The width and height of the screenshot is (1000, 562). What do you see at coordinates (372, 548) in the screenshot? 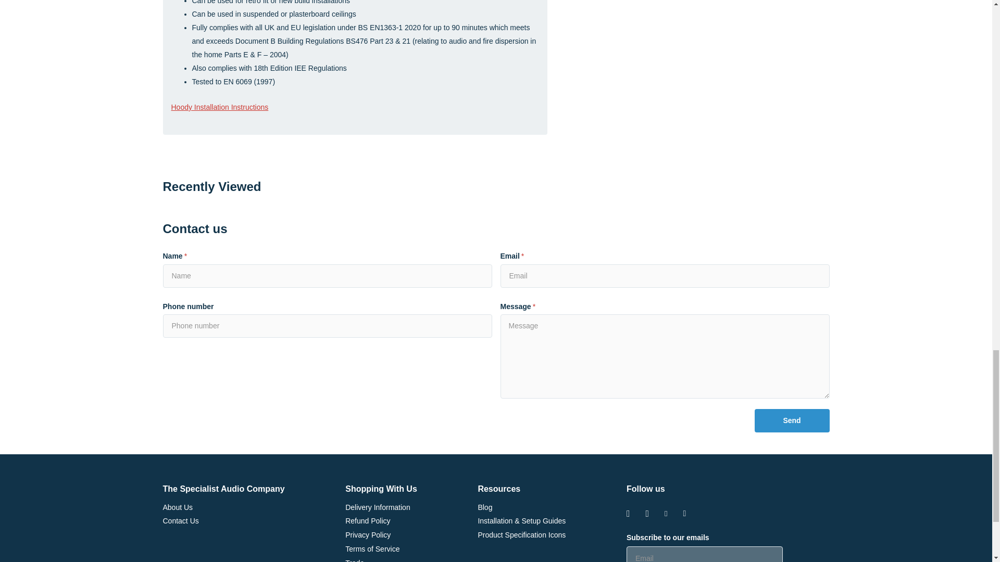
I see `Terms of Service` at bounding box center [372, 548].